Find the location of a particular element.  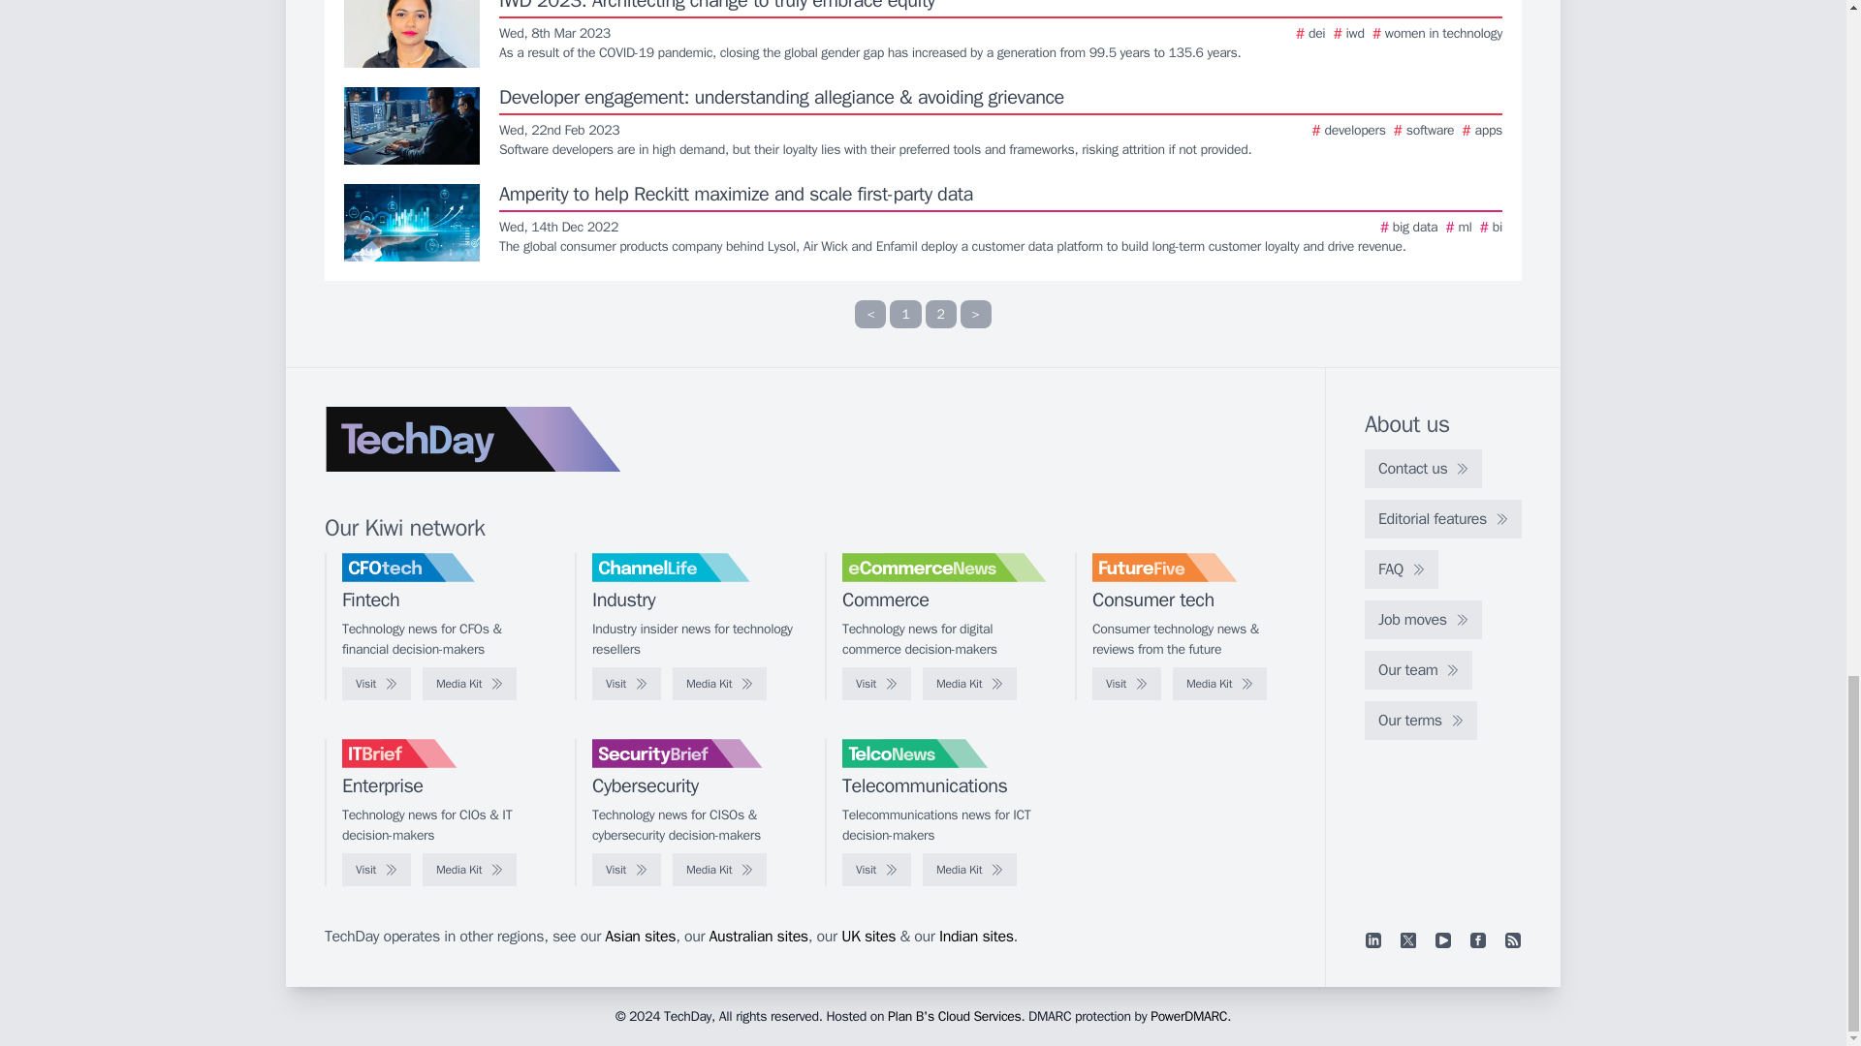

Visit is located at coordinates (876, 684).